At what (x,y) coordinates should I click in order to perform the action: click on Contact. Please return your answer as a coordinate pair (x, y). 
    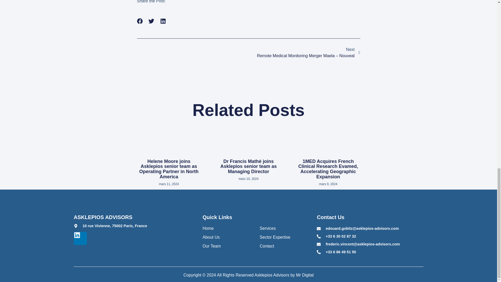
    Looking at the image, I should click on (284, 246).